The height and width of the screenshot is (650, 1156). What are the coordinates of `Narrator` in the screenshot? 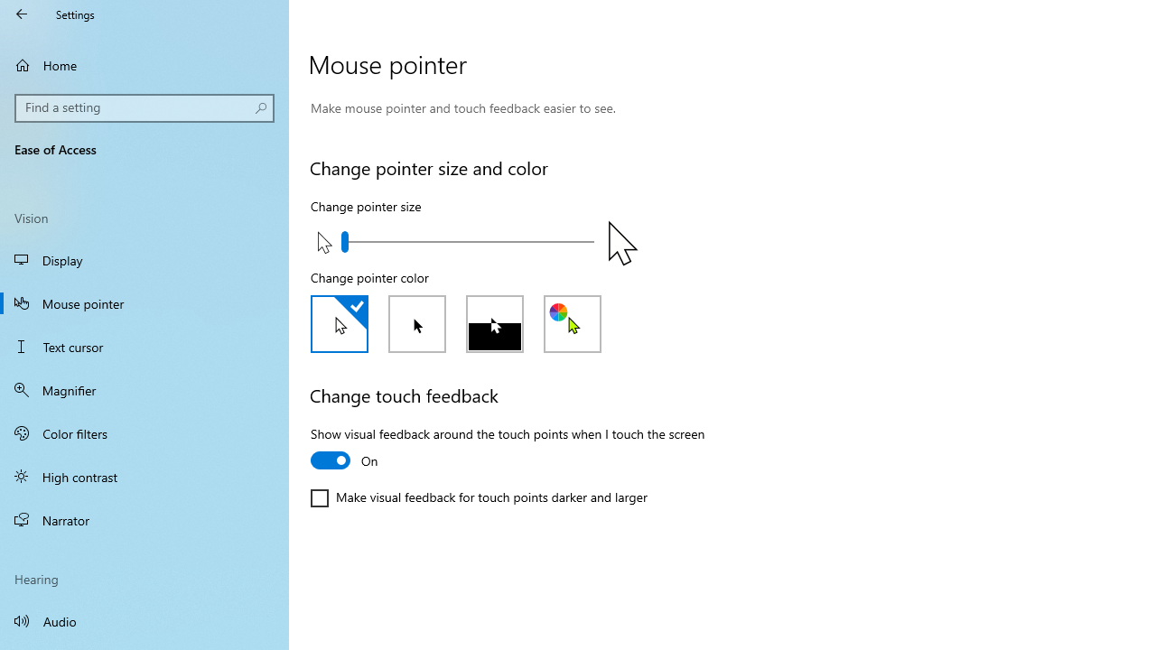 It's located at (144, 520).